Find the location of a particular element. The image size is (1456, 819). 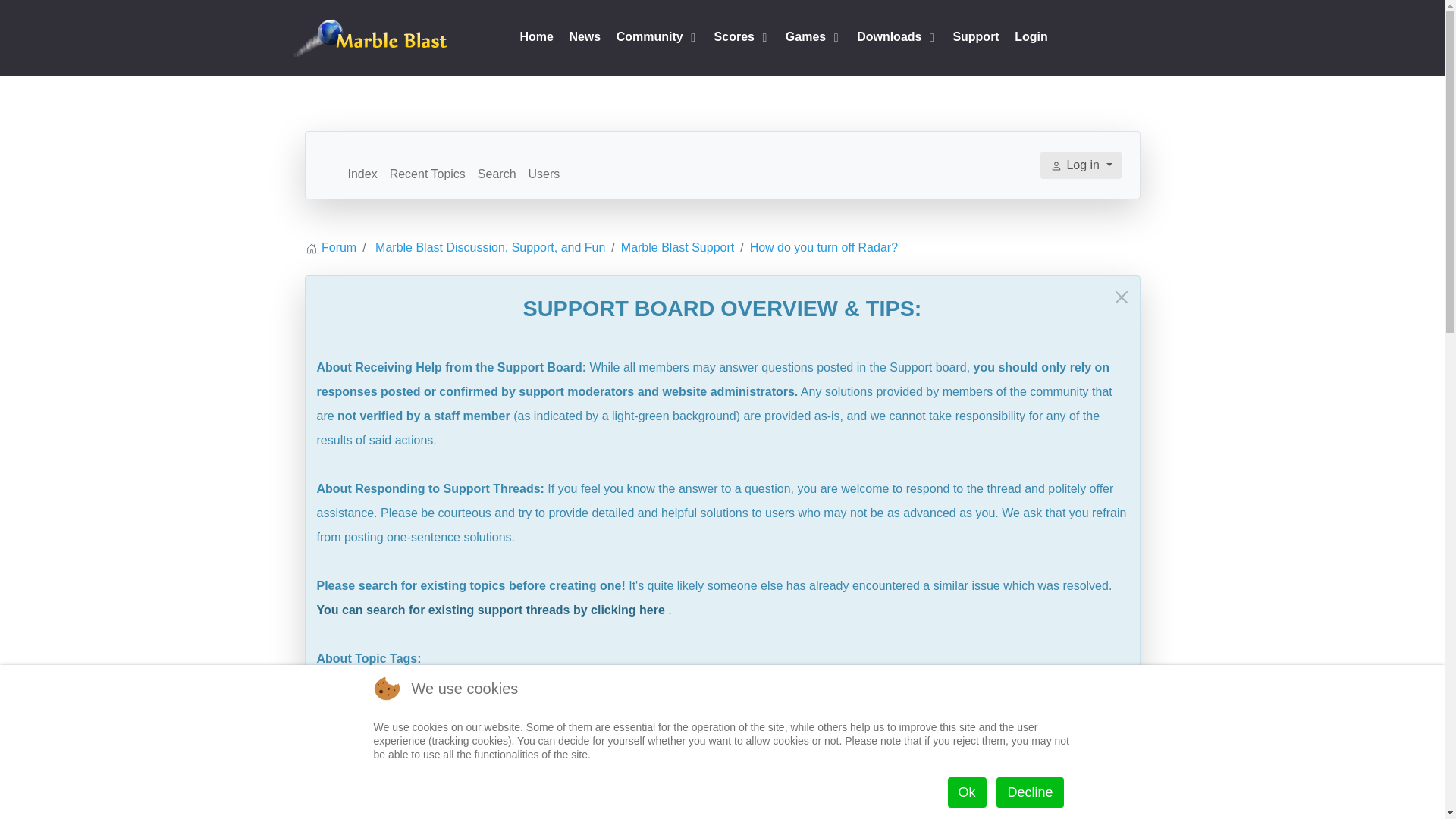

Scores is located at coordinates (742, 38).